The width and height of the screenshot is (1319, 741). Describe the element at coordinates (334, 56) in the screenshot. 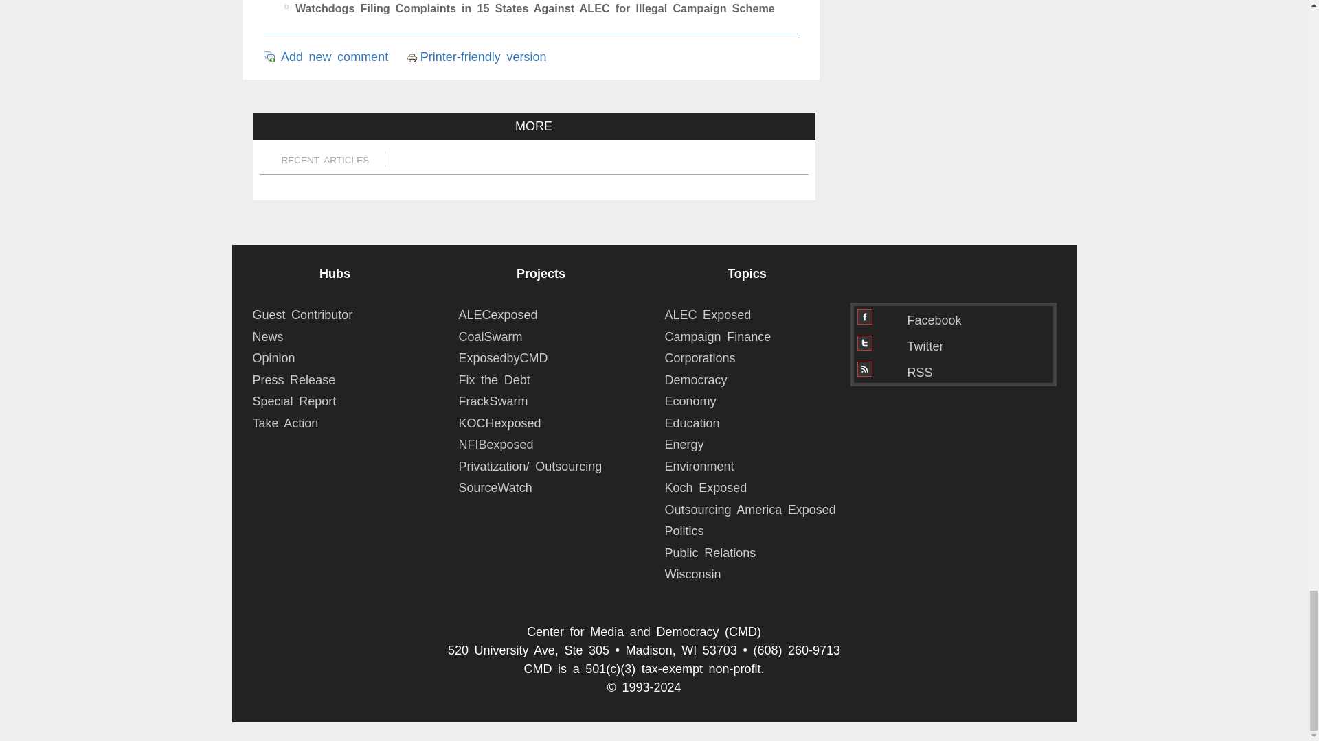

I see `Share your thoughts and opinions related to this posting.` at that location.